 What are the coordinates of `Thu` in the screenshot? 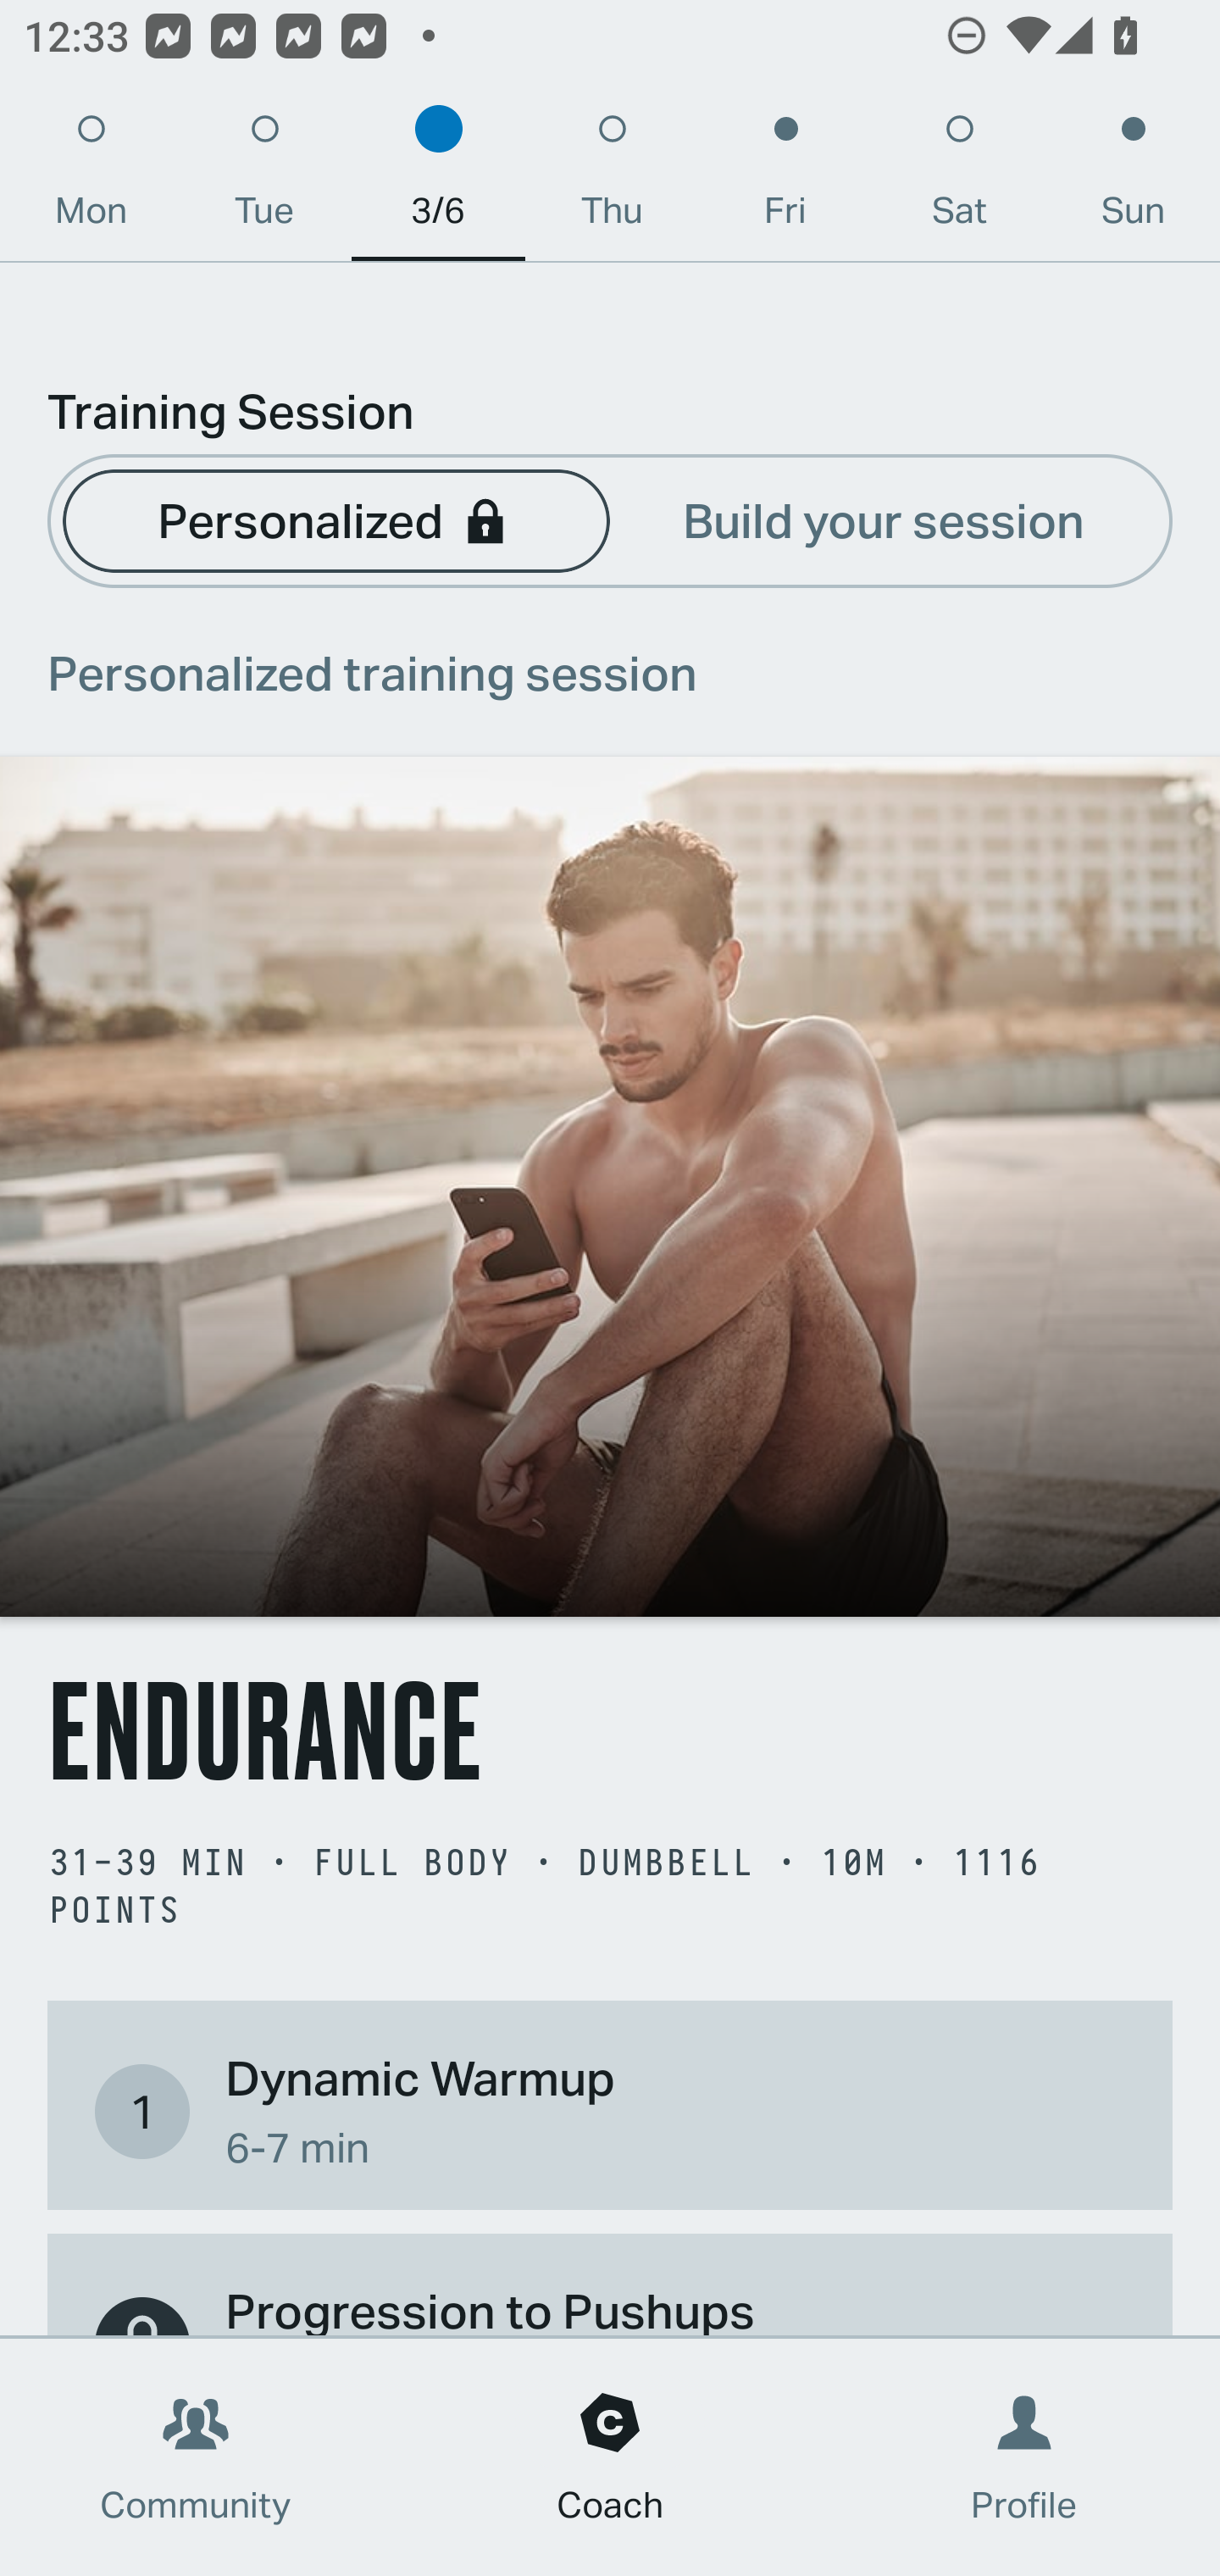 It's located at (612, 178).